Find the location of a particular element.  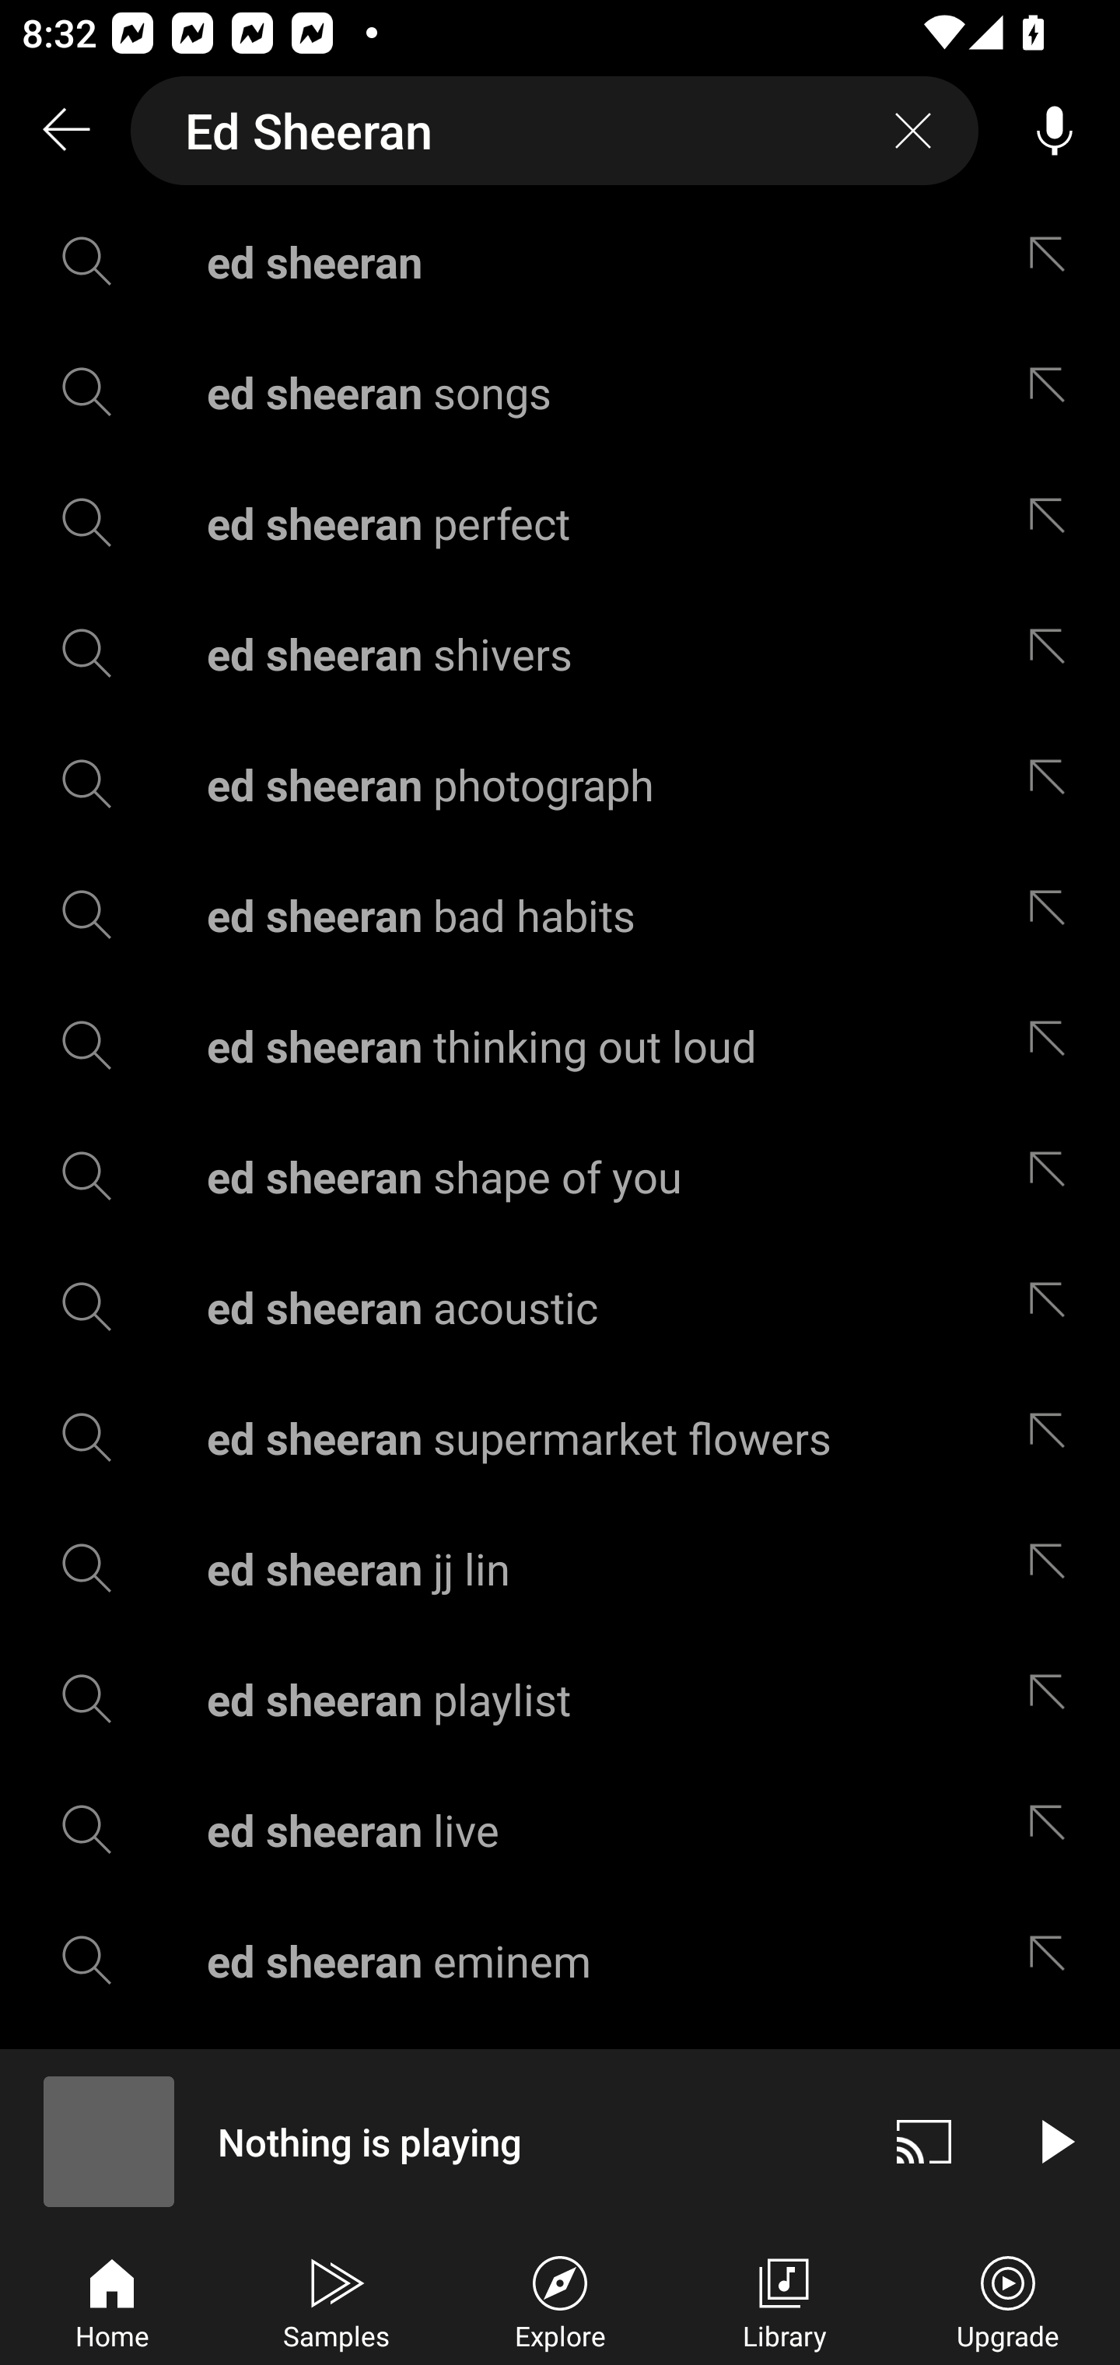

ed sheeran live Edit suggestion ed sheeran live is located at coordinates (560, 1829).